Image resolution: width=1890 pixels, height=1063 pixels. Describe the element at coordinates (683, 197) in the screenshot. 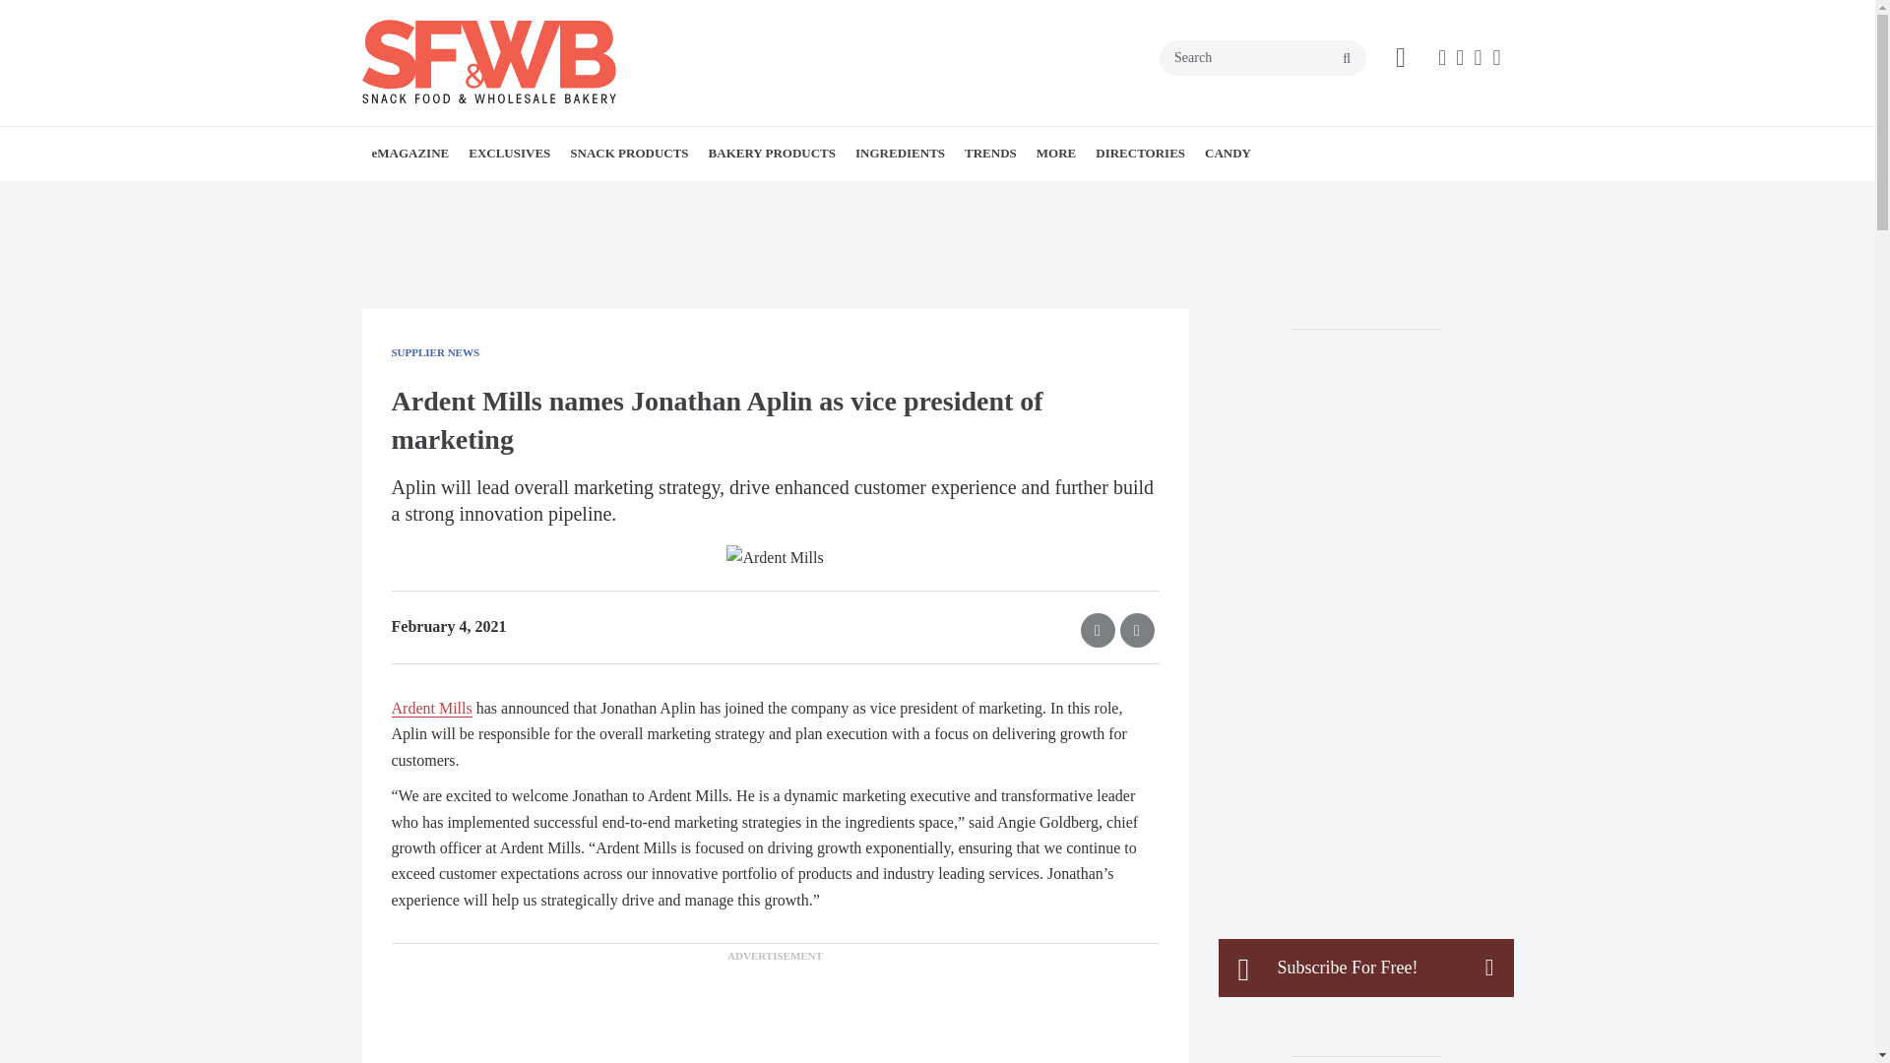

I see `NEW PRODUCTS` at that location.